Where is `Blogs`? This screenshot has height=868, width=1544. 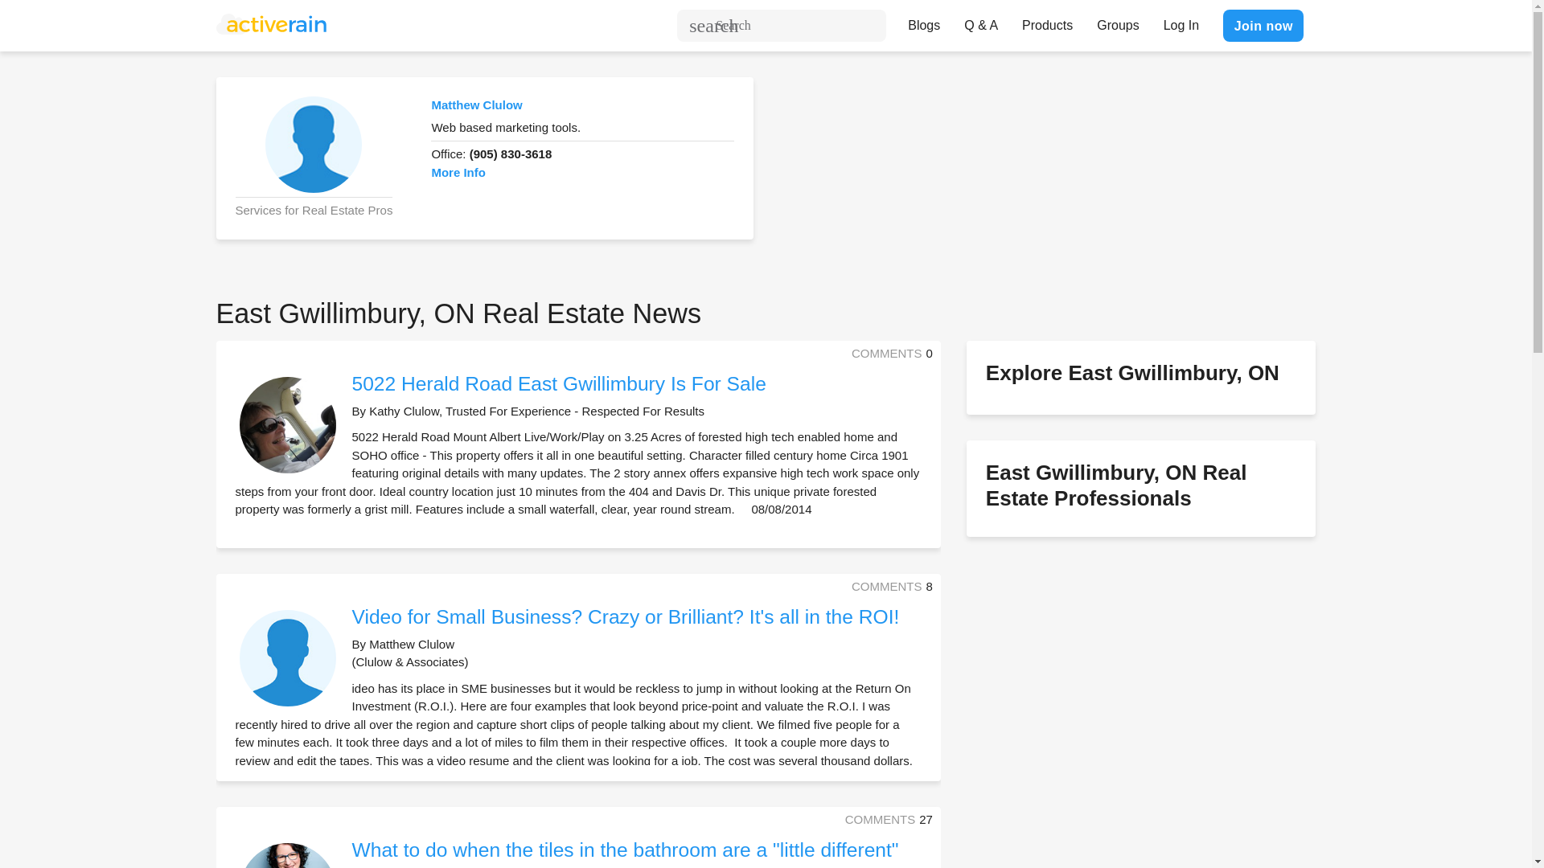
Blogs is located at coordinates (923, 21).